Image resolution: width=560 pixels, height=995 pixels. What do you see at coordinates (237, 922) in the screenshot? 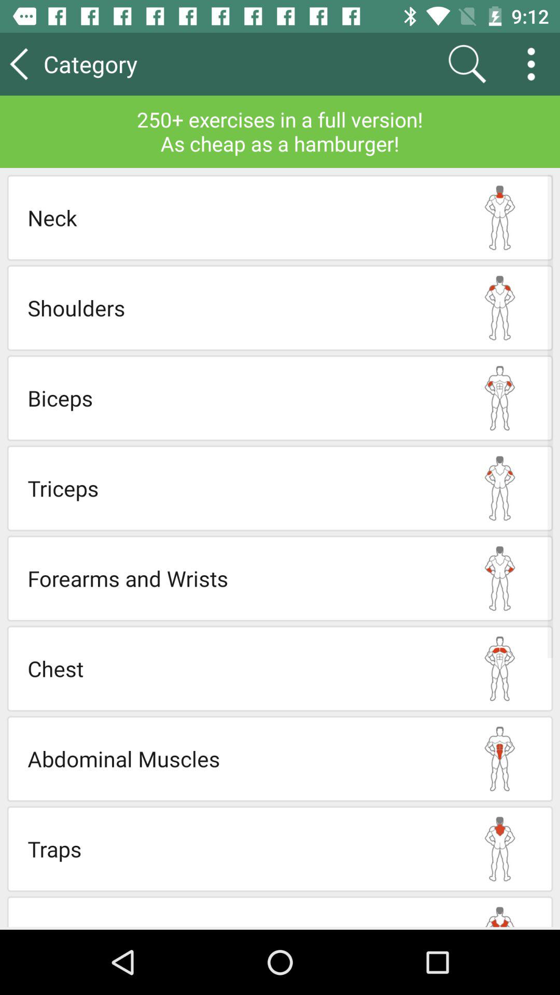
I see `select the lats item` at bounding box center [237, 922].